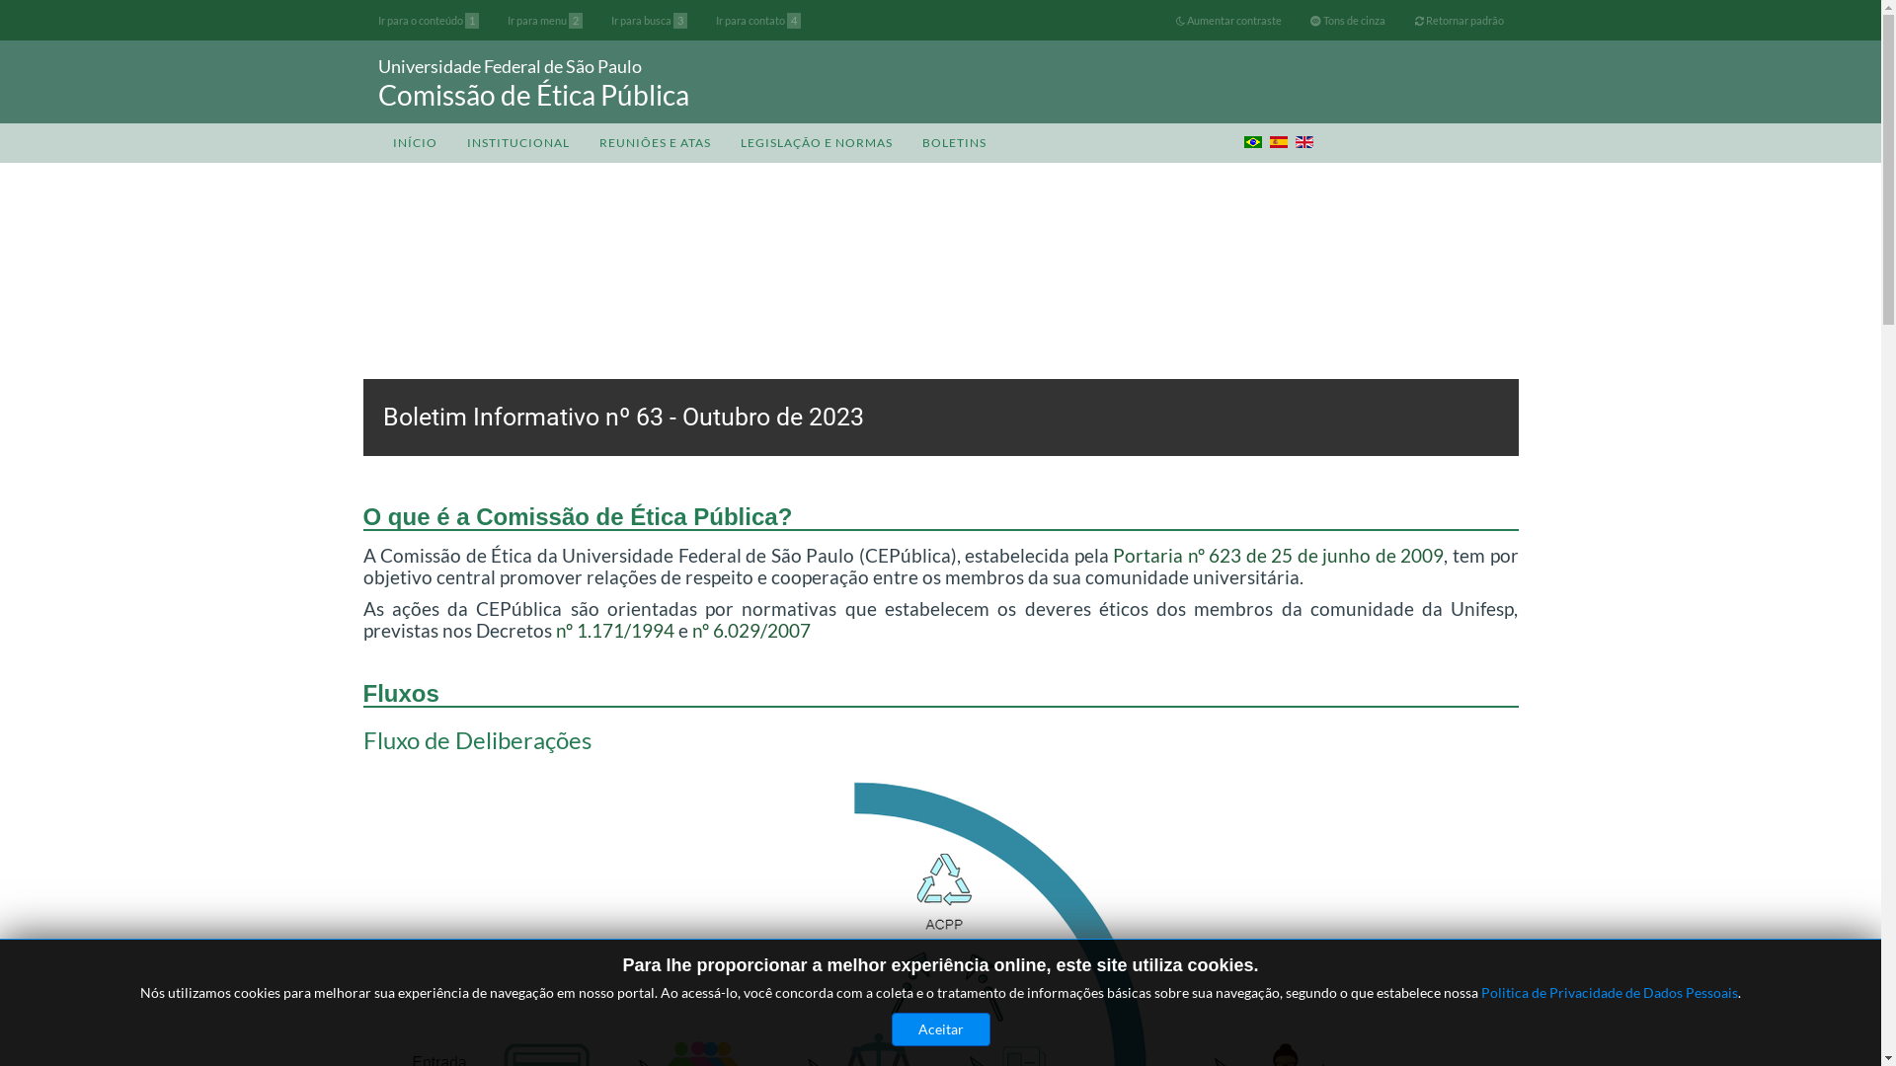 This screenshot has height=1066, width=1896. What do you see at coordinates (1304, 142) in the screenshot?
I see `English (UK)` at bounding box center [1304, 142].